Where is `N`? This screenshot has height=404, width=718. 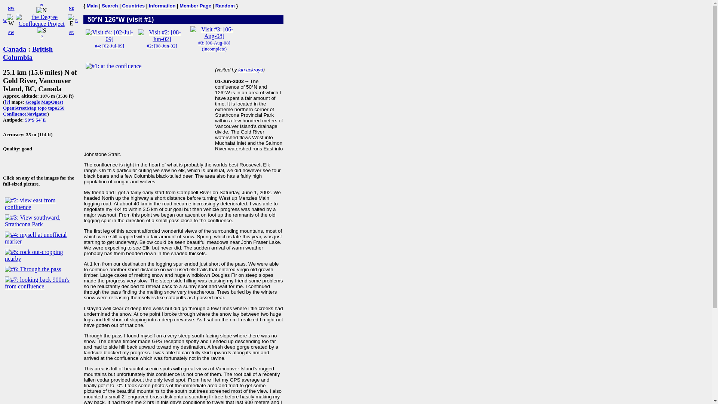
N is located at coordinates (41, 10).